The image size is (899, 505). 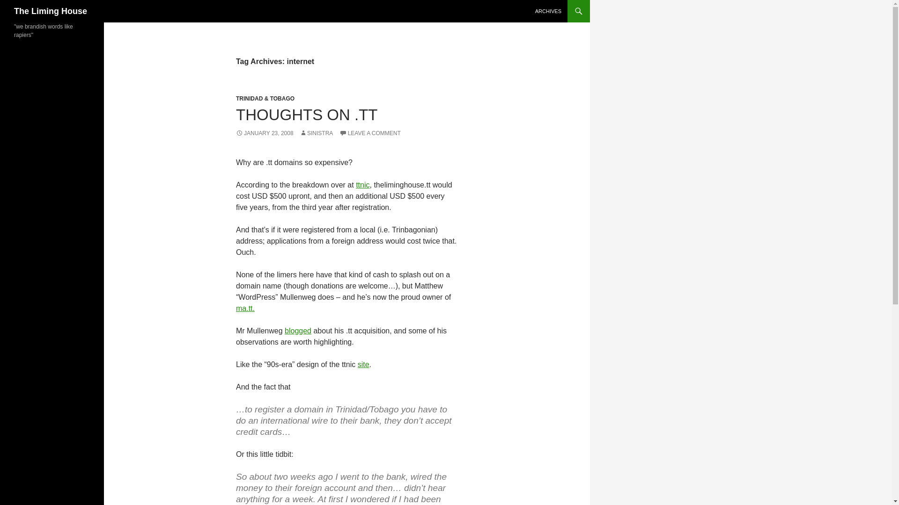 I want to click on ARCHIVES, so click(x=548, y=11).